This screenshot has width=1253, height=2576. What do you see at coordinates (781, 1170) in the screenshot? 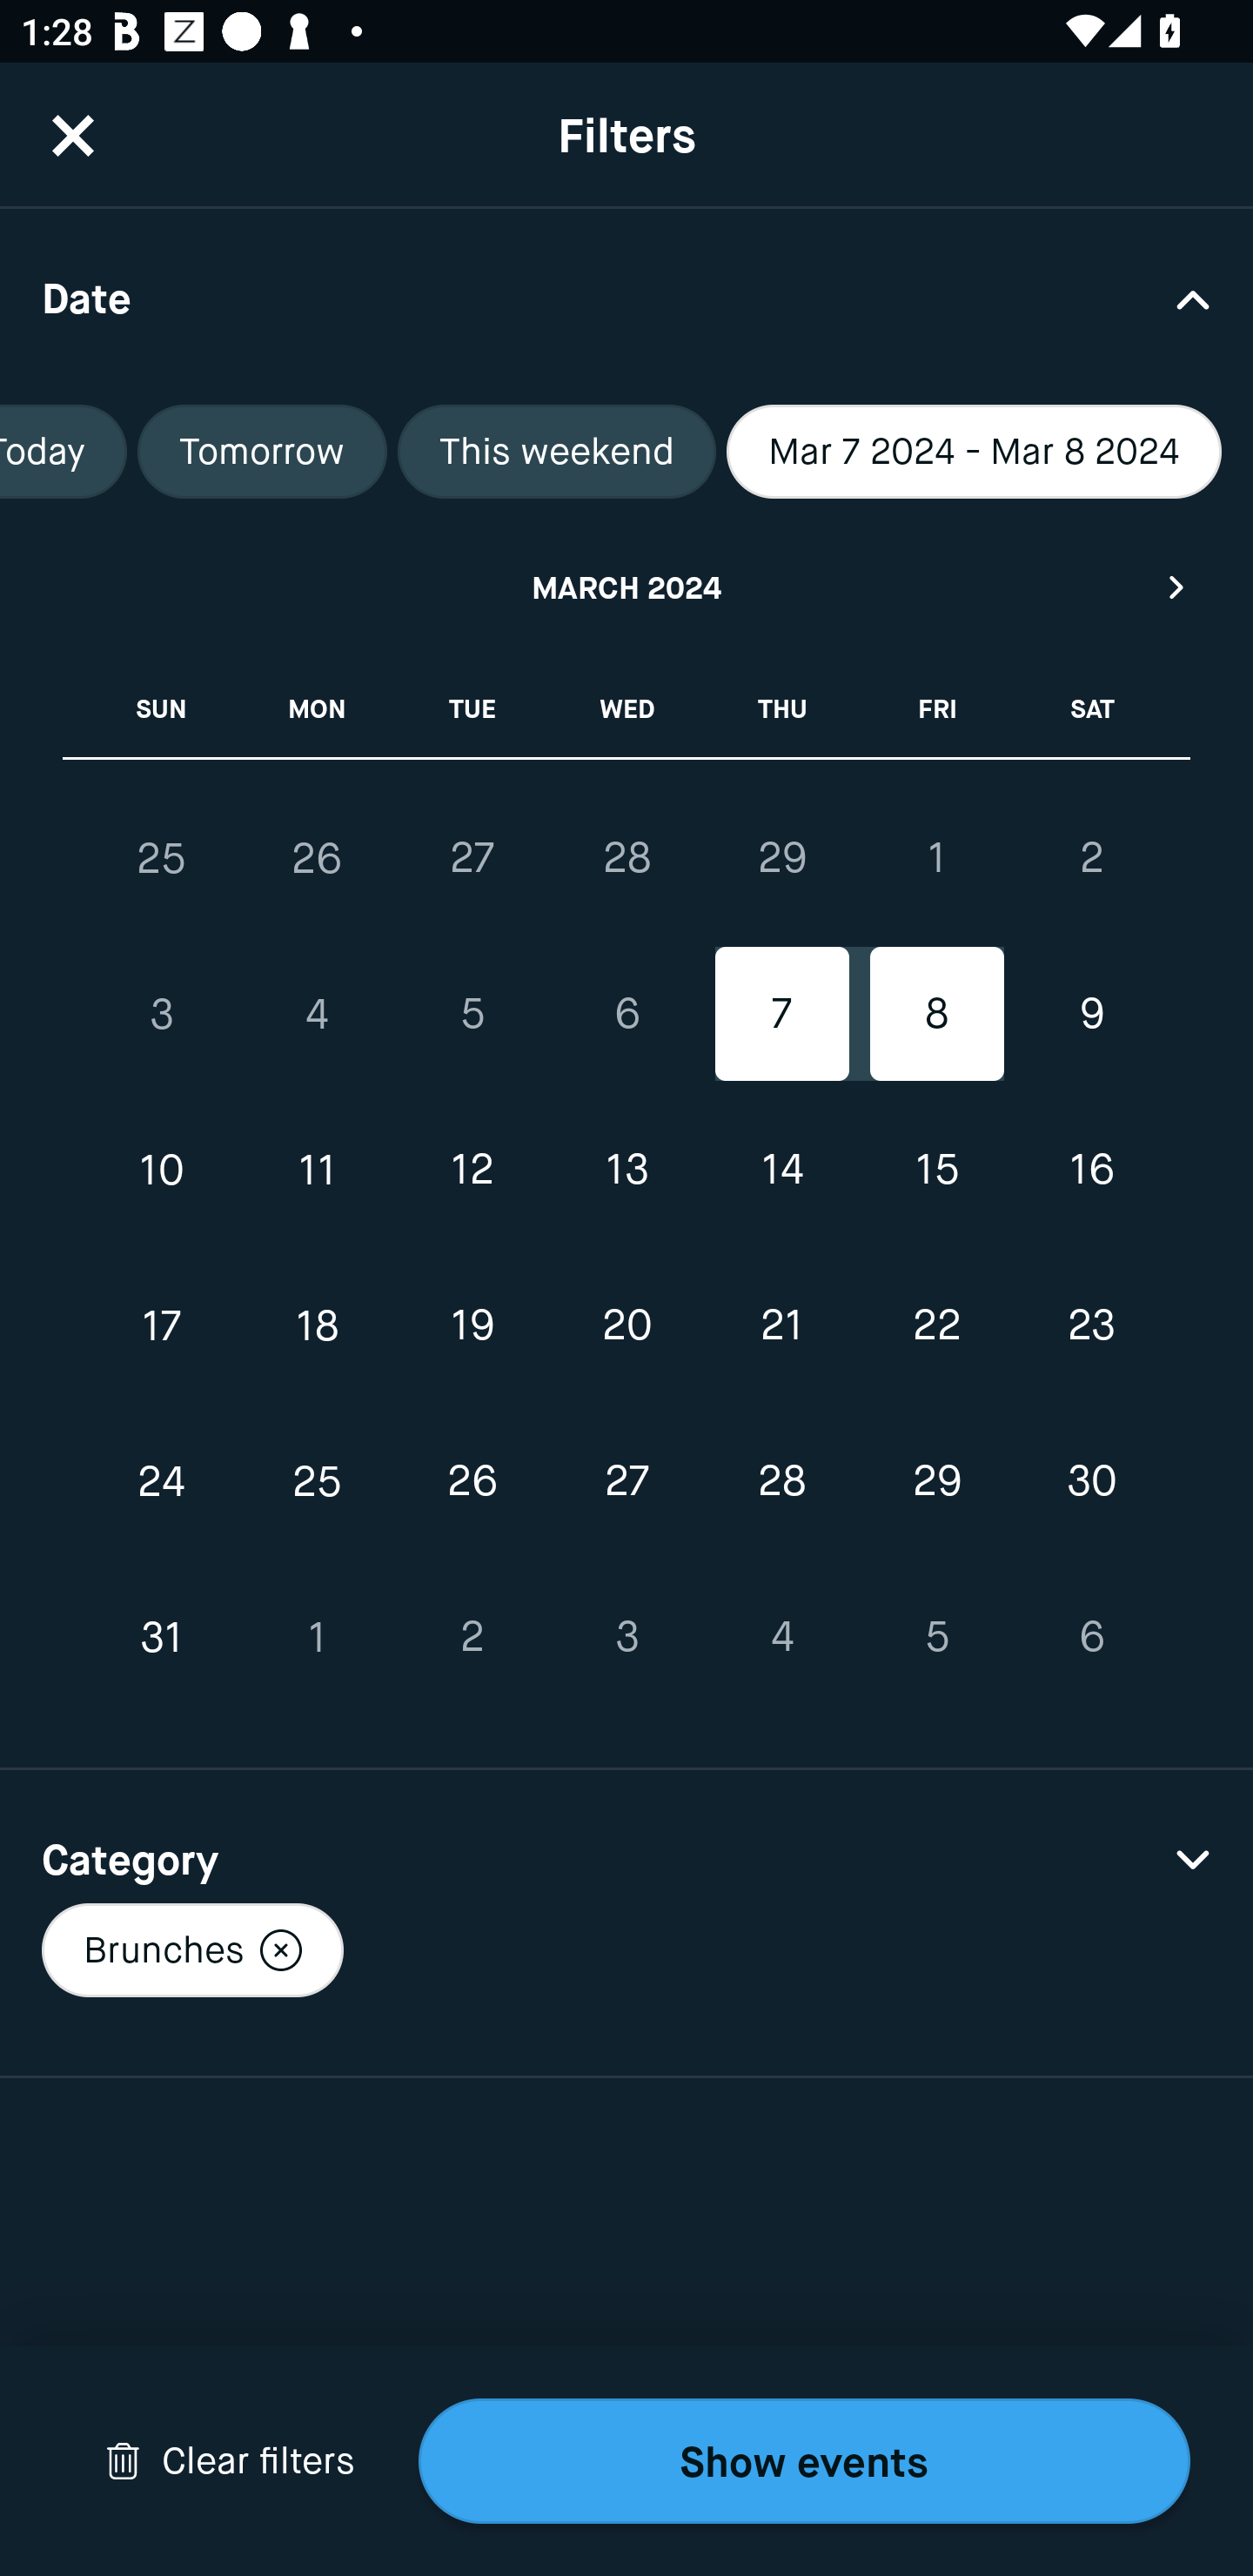
I see `14` at bounding box center [781, 1170].